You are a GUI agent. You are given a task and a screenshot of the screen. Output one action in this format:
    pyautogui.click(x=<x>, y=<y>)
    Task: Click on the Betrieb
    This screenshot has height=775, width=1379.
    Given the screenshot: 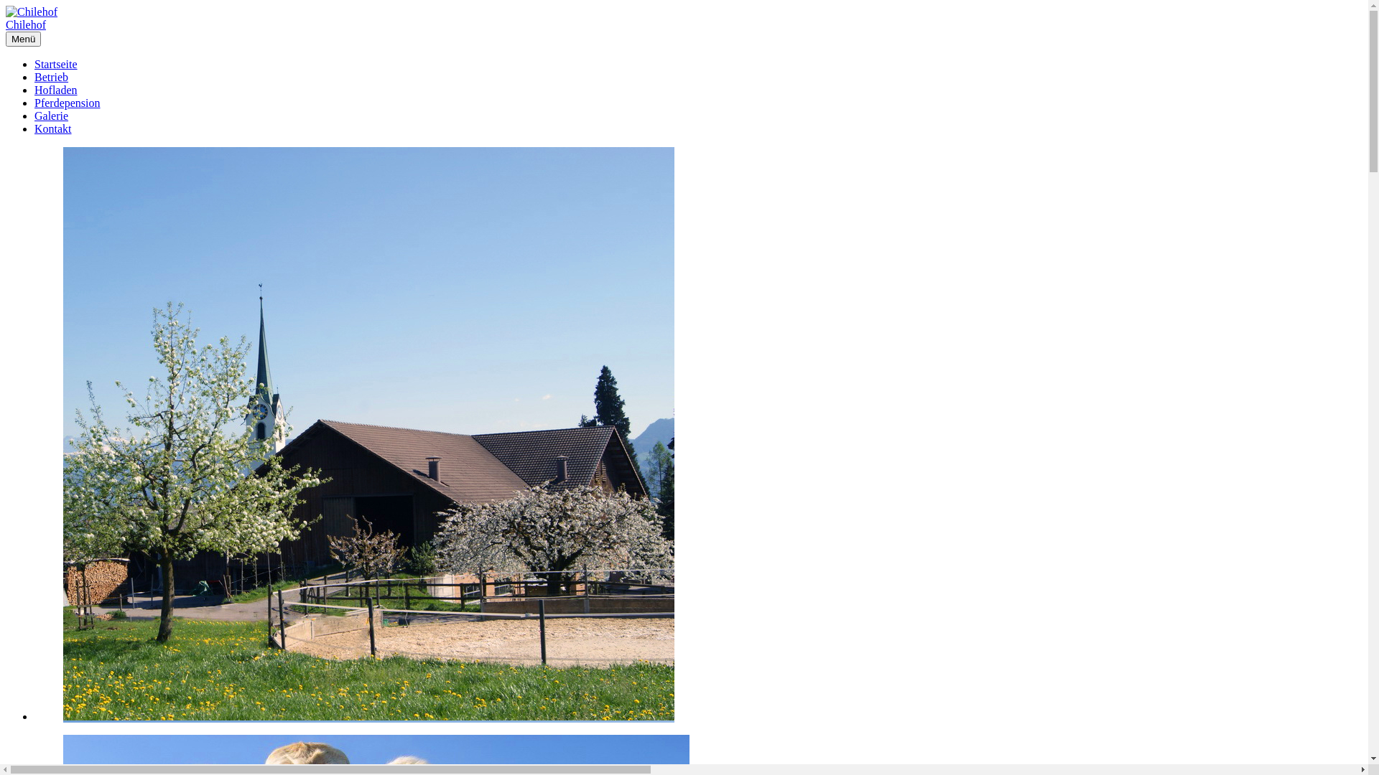 What is the action you would take?
    pyautogui.click(x=52, y=77)
    